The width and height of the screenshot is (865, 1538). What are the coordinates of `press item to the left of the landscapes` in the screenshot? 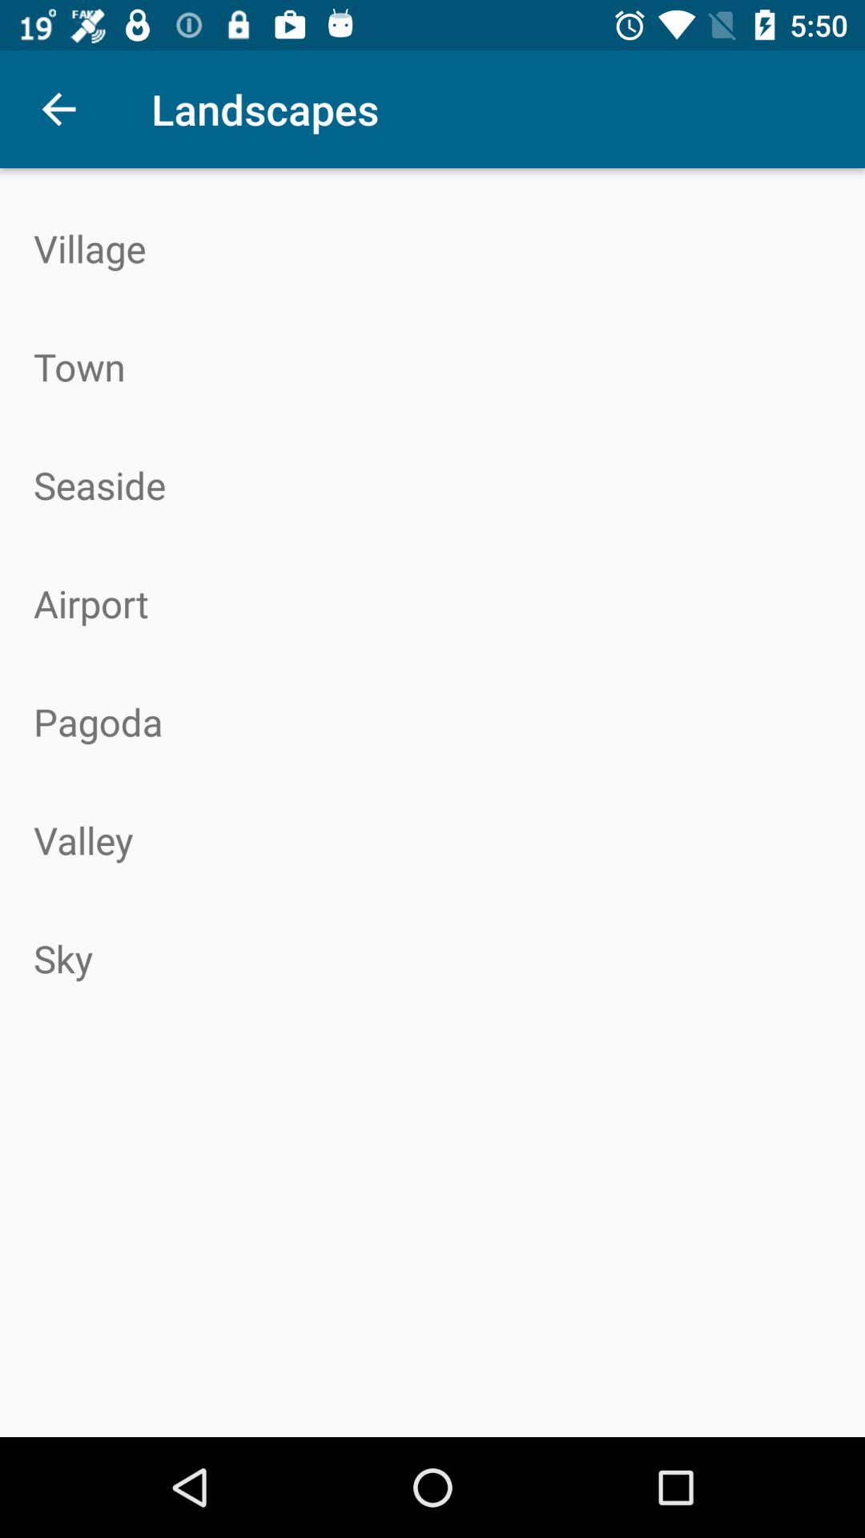 It's located at (58, 109).